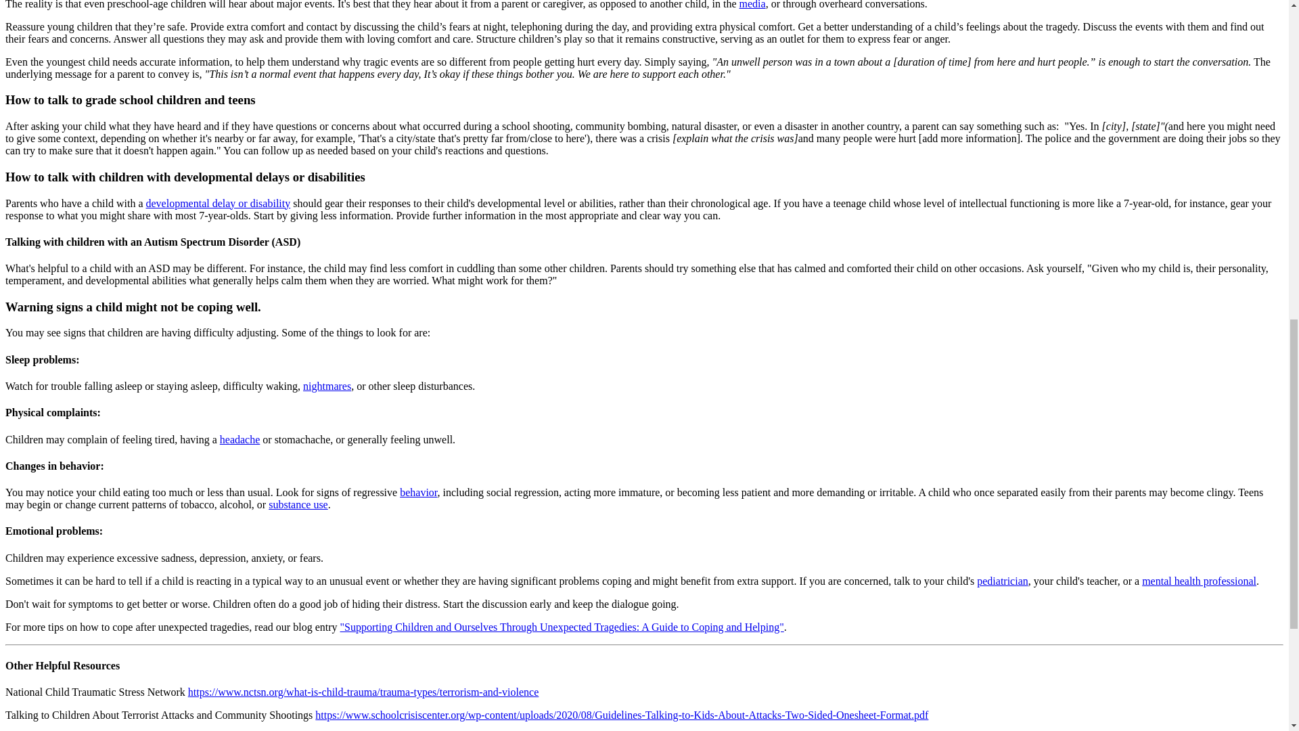 The width and height of the screenshot is (1299, 731). I want to click on media and children, so click(752, 5).